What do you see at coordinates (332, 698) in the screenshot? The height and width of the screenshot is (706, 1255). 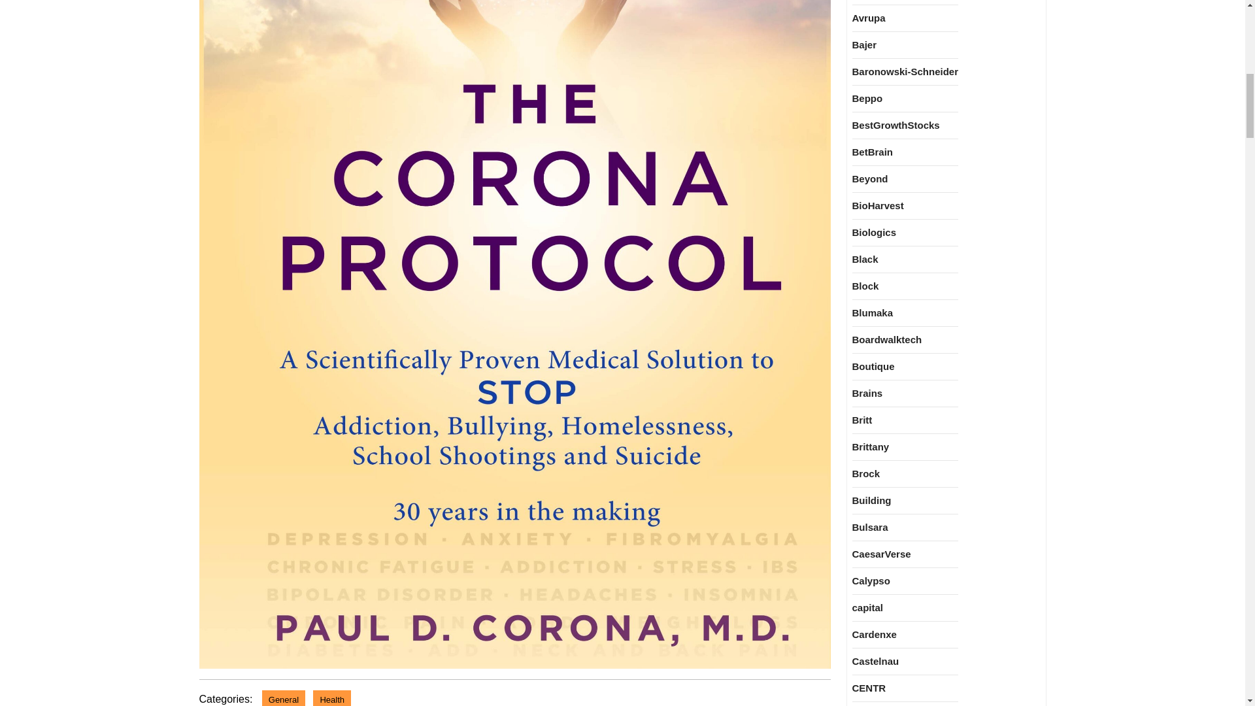 I see `Health` at bounding box center [332, 698].